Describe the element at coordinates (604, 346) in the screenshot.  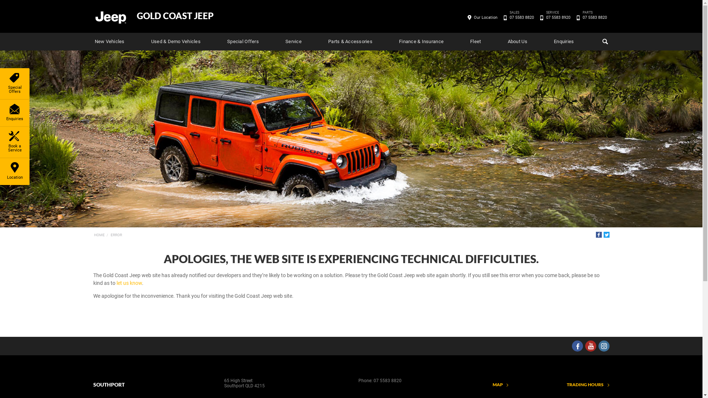
I see `Follow Us on Instagram` at that location.